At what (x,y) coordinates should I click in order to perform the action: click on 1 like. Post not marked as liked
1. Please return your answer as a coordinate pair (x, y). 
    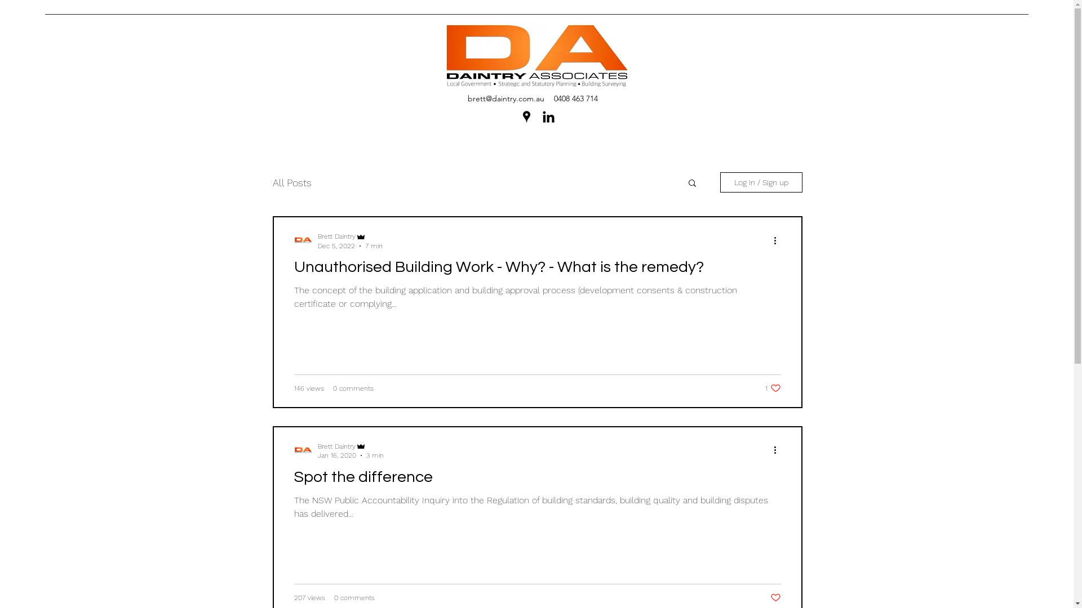
    Looking at the image, I should click on (773, 388).